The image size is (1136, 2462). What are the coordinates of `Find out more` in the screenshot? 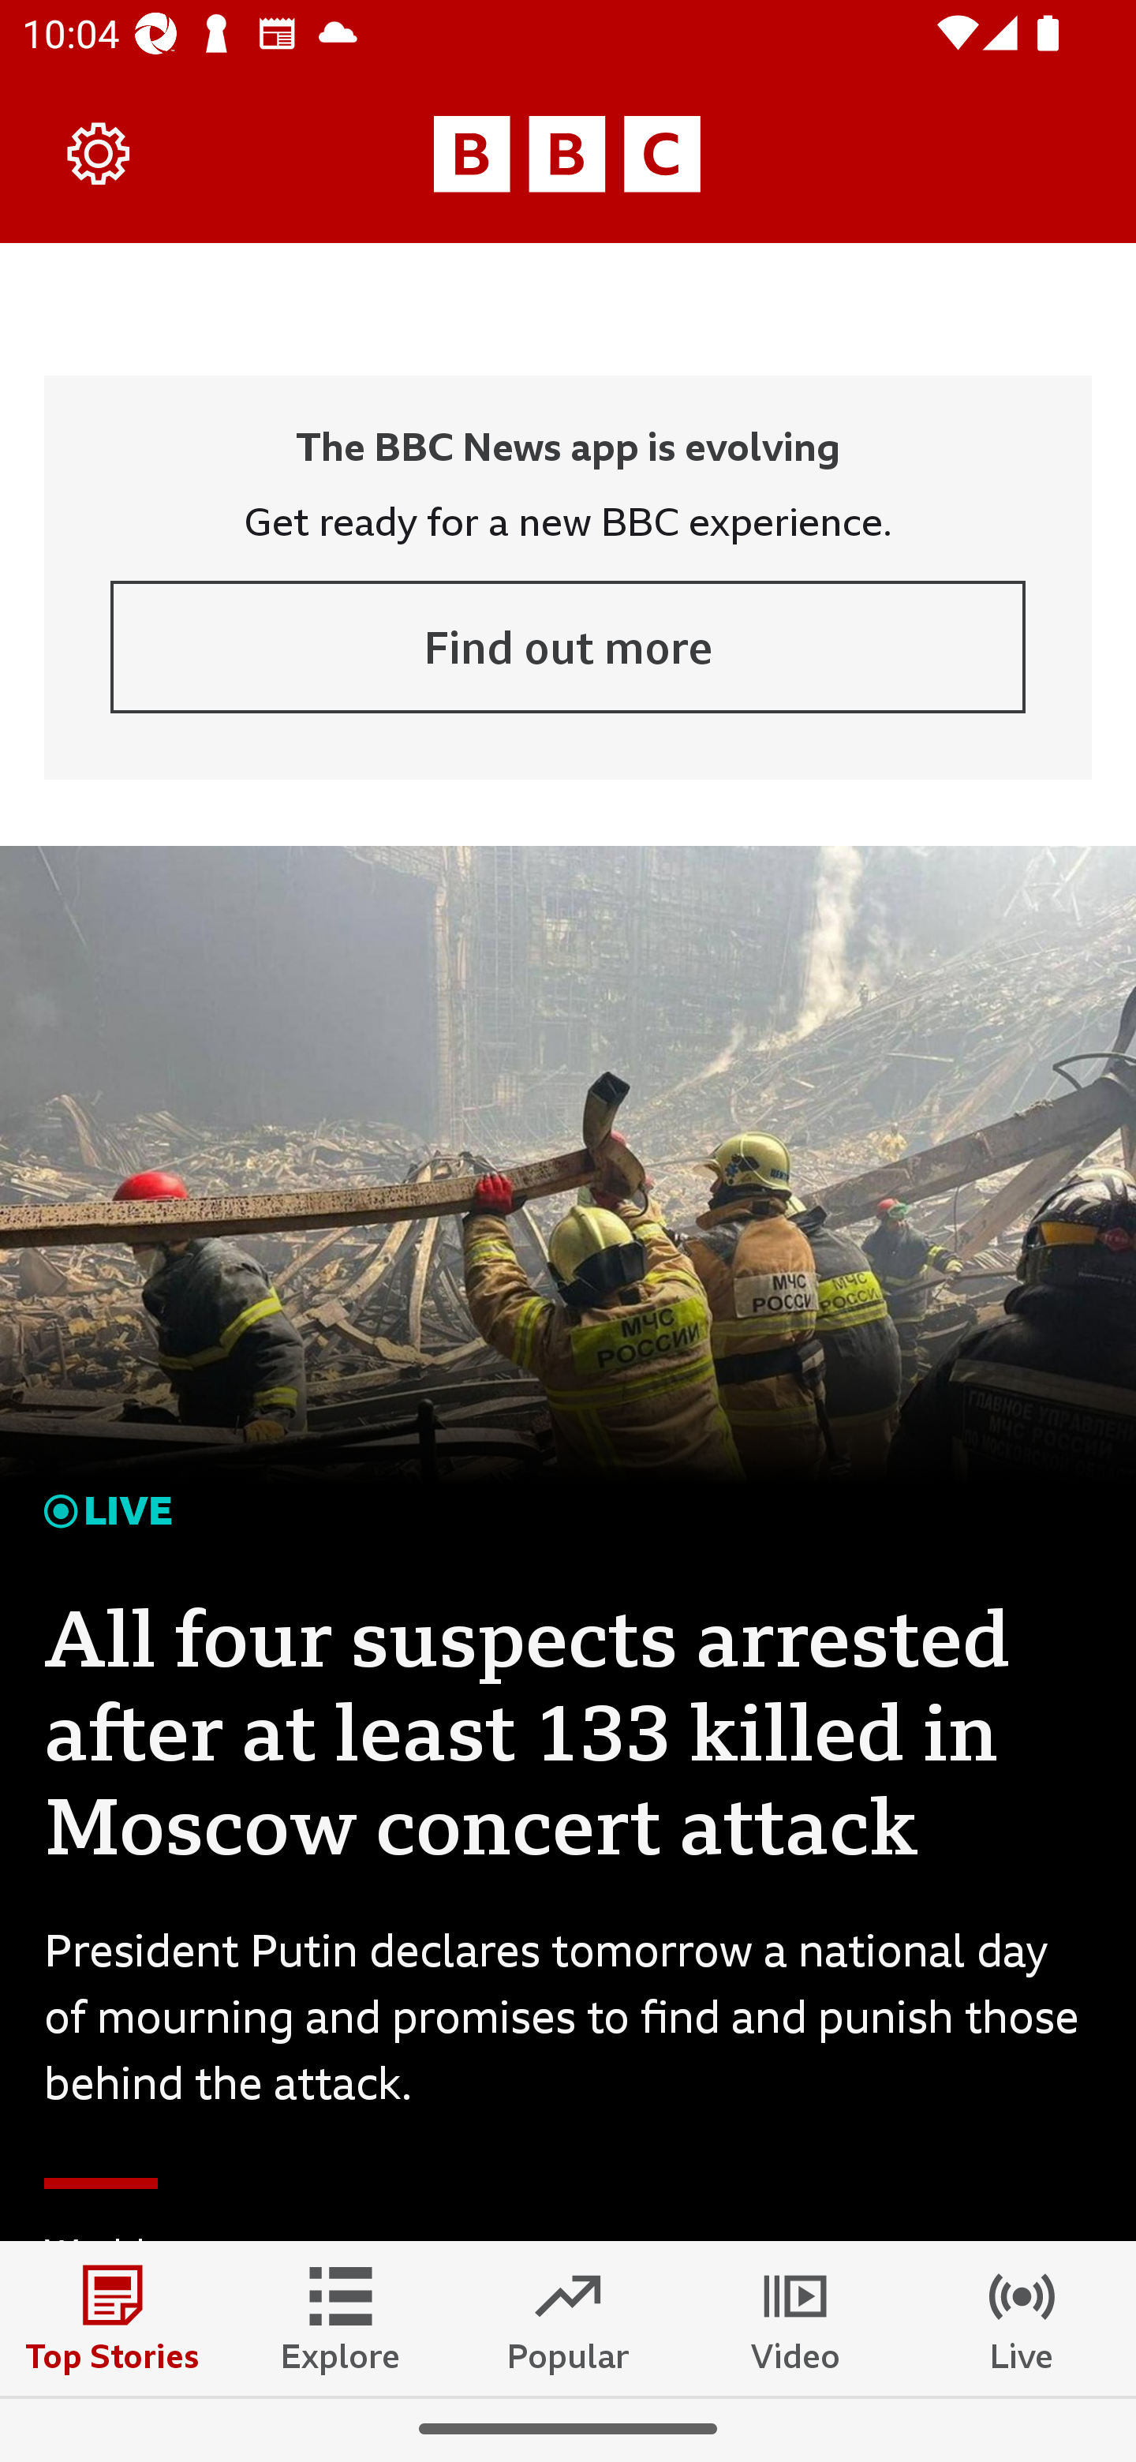 It's located at (568, 647).